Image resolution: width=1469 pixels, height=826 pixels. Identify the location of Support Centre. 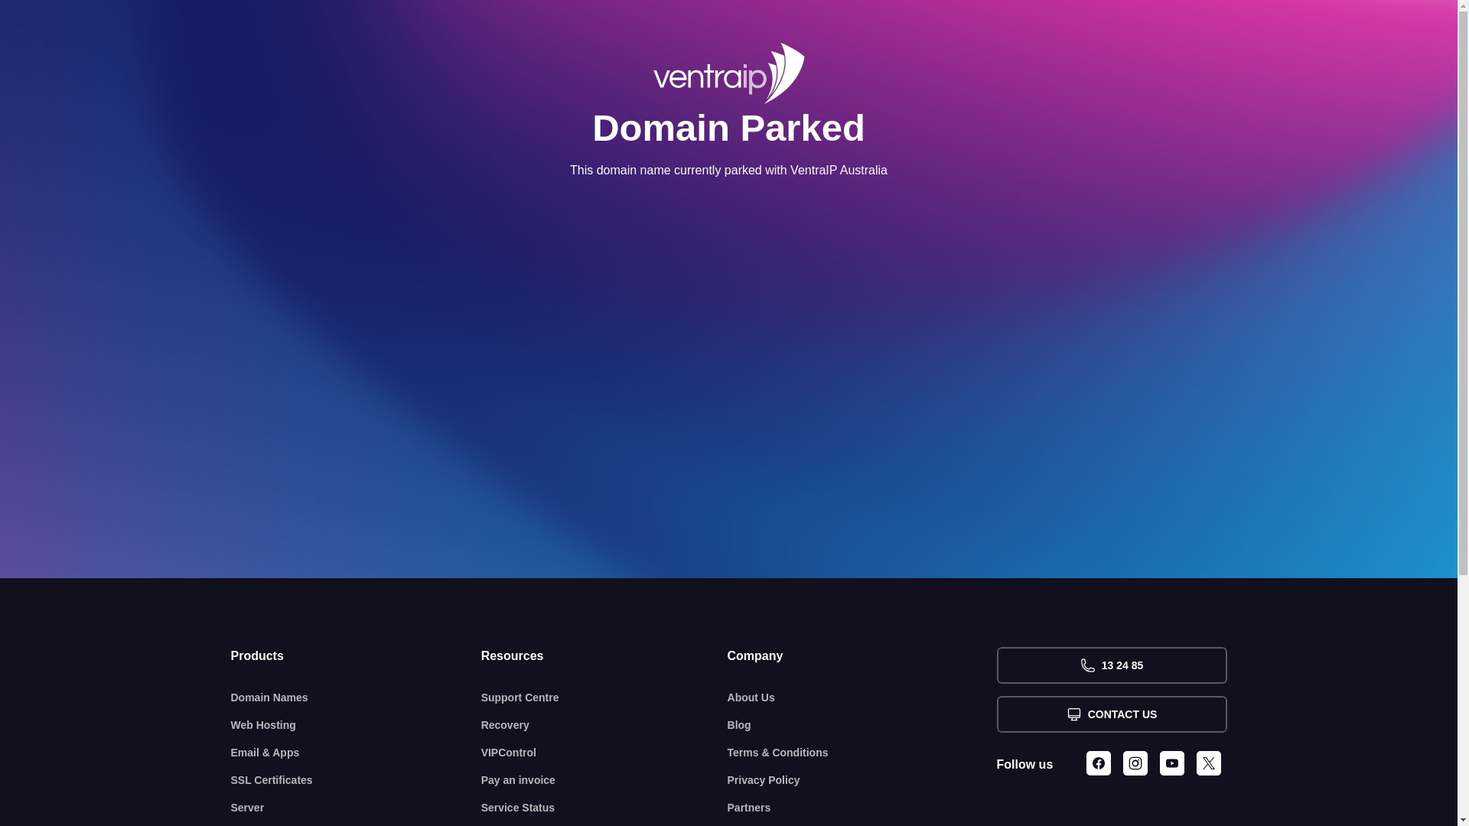
(604, 698).